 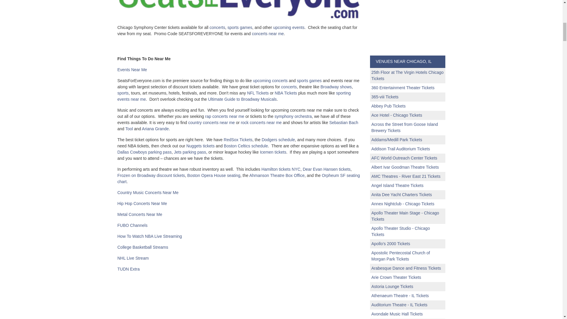 What do you see at coordinates (273, 152) in the screenshot?
I see `Icemen tickets` at bounding box center [273, 152].